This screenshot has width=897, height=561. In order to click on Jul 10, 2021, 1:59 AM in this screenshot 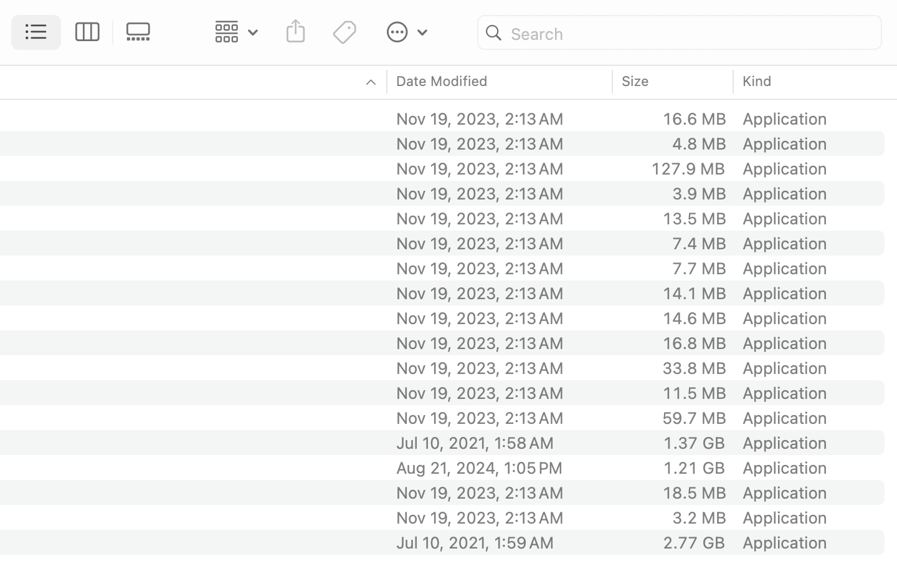, I will do `click(500, 542)`.